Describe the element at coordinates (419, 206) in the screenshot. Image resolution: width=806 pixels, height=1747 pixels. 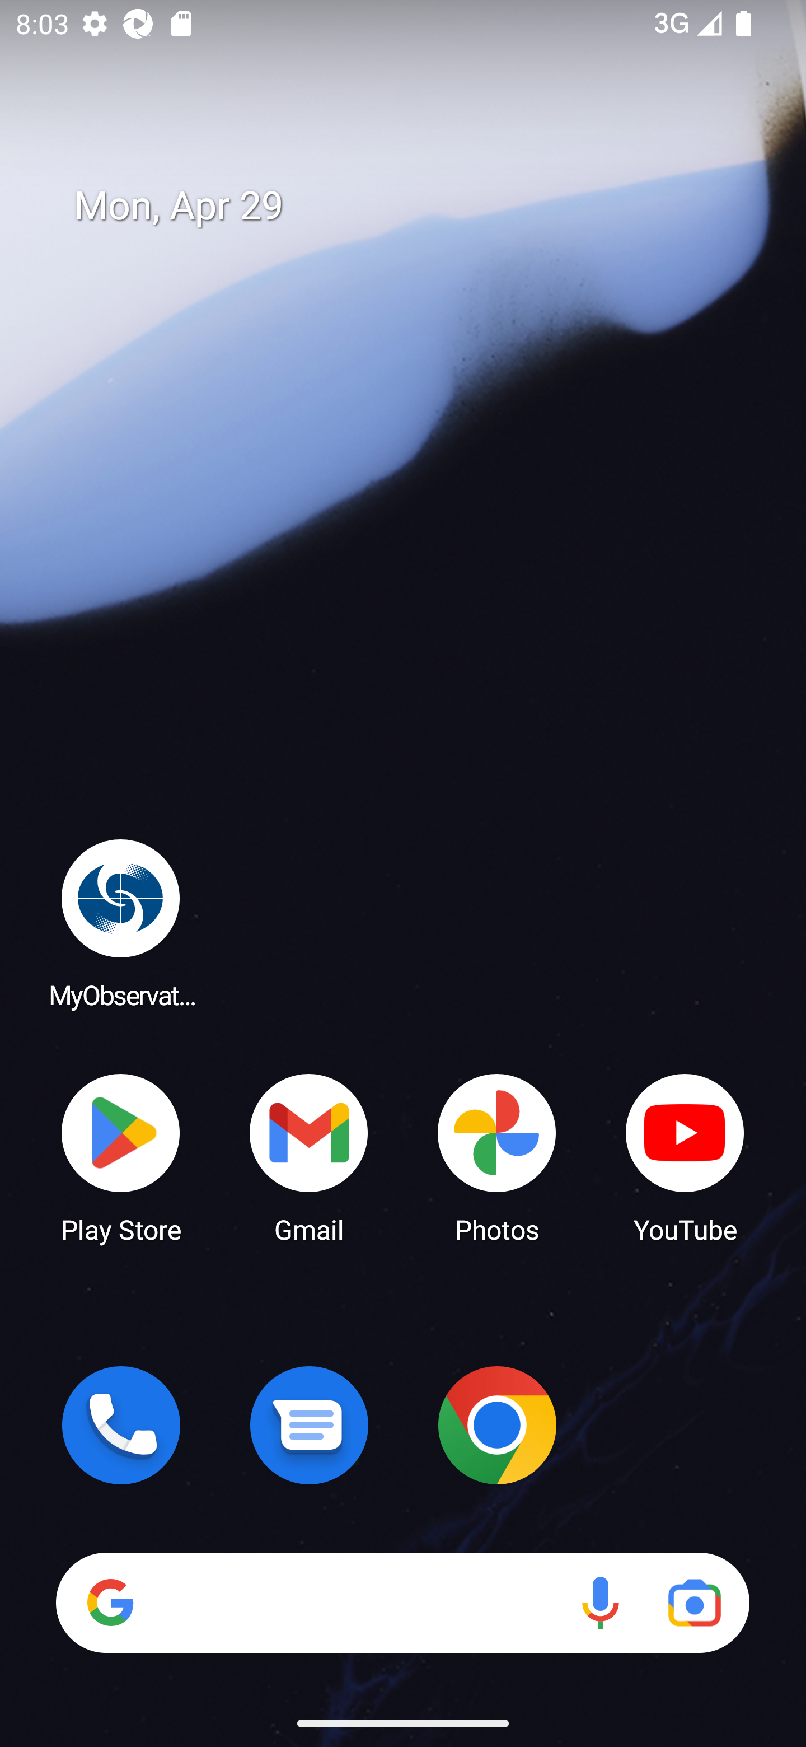
I see `Mon, Apr 29` at that location.